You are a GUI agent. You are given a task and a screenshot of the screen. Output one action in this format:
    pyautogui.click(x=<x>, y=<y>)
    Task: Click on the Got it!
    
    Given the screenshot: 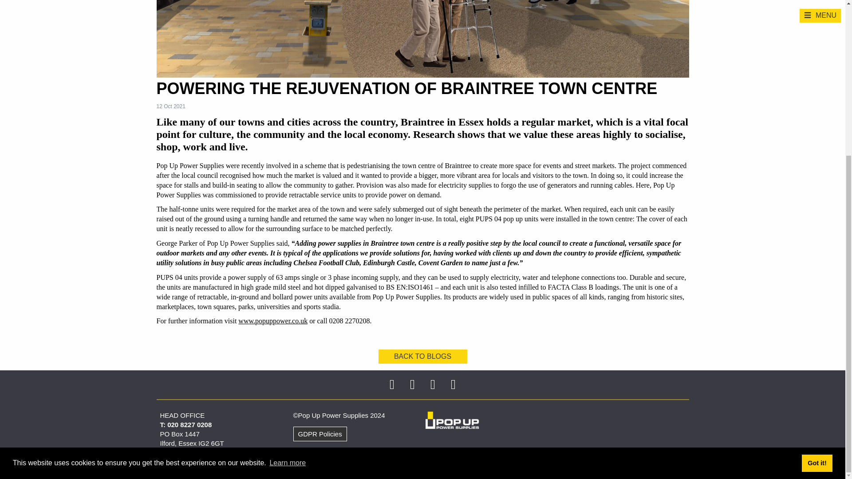 What is the action you would take?
    pyautogui.click(x=816, y=238)
    